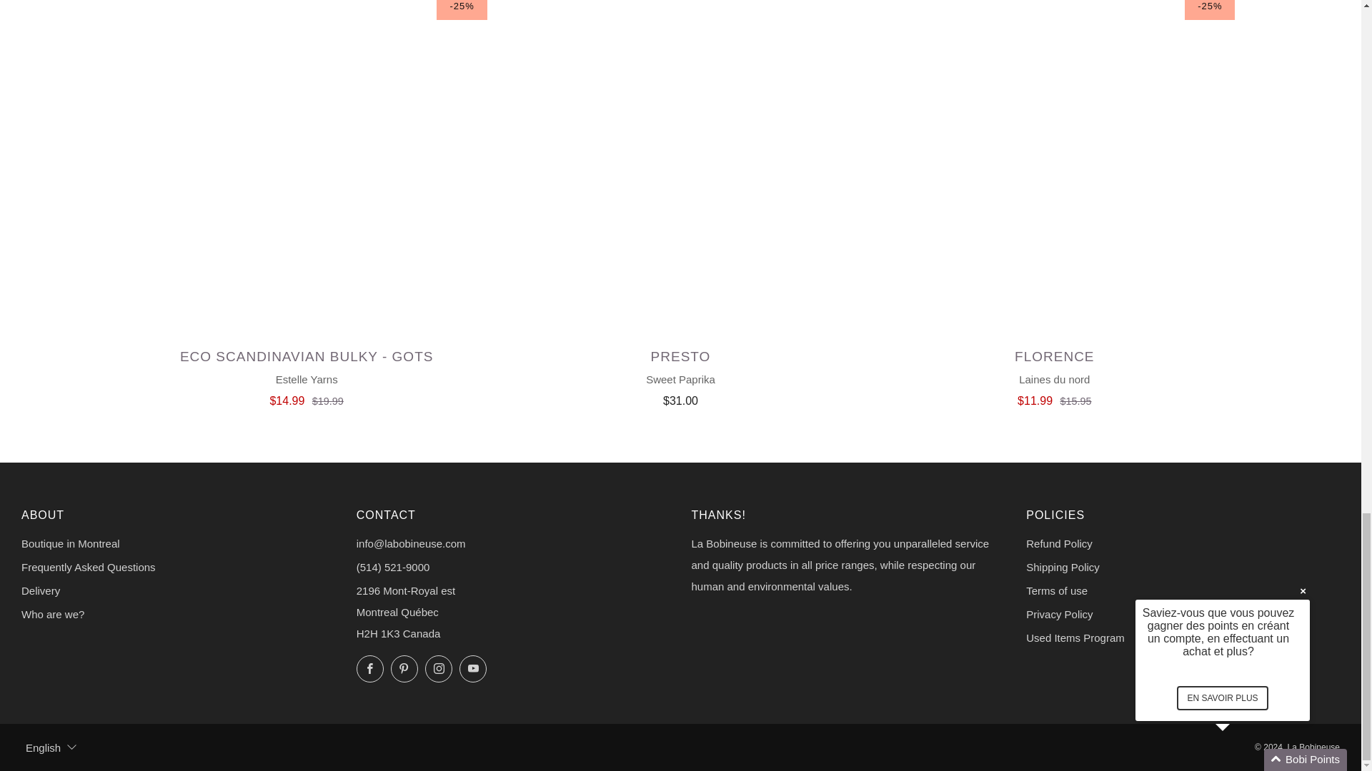  What do you see at coordinates (306, 376) in the screenshot?
I see `Eco Scandinavian Bulky - GOTS` at bounding box center [306, 376].